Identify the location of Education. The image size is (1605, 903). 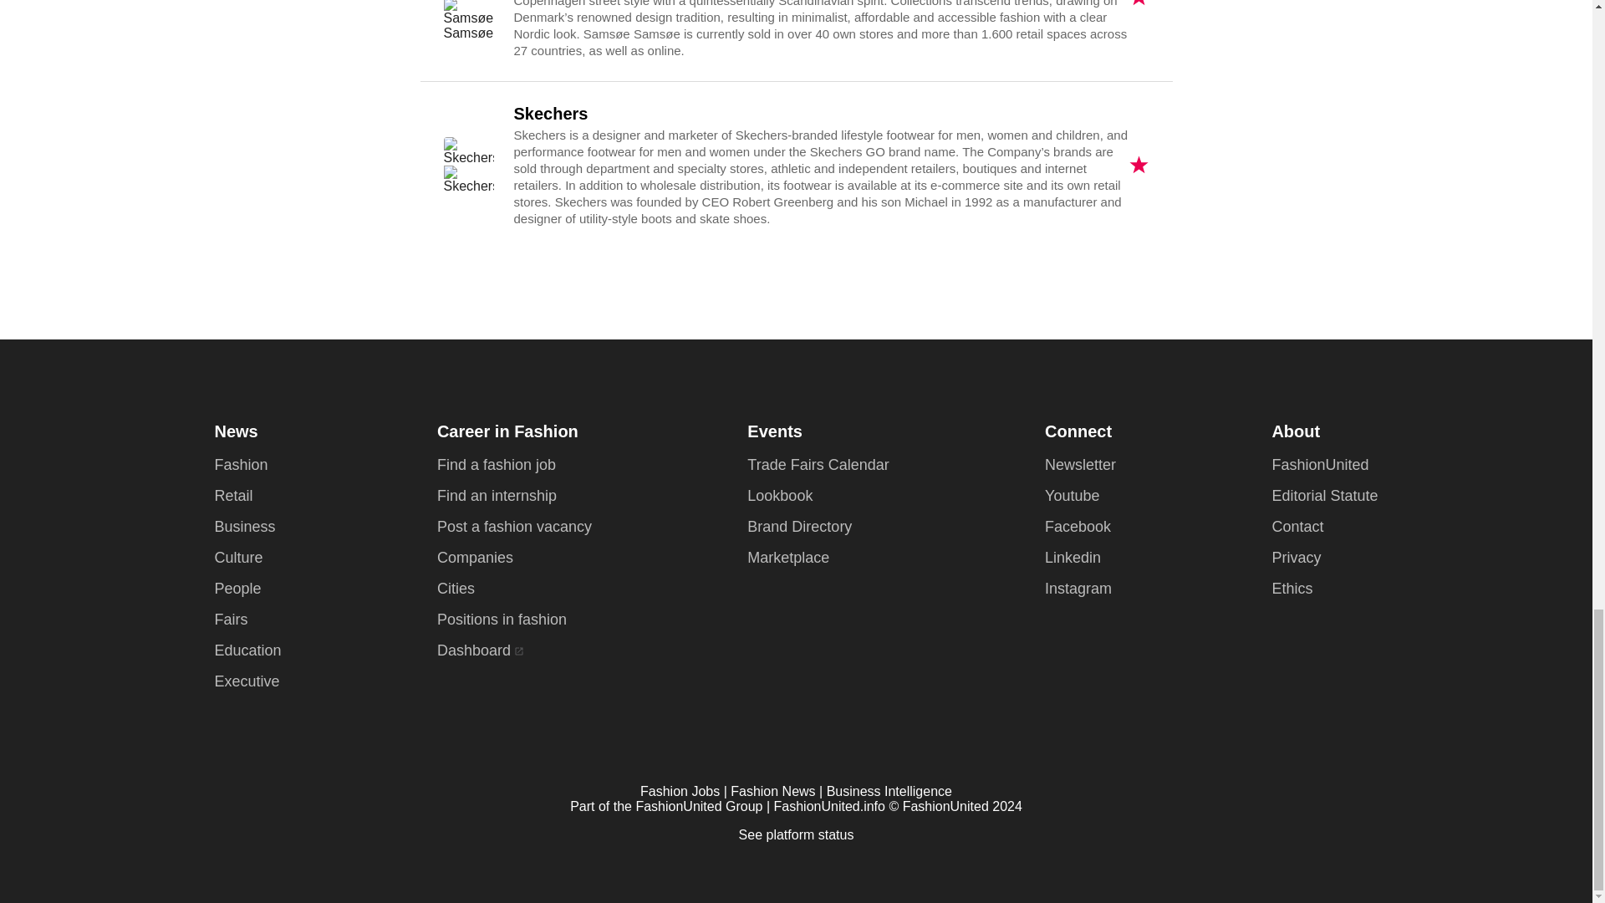
(247, 650).